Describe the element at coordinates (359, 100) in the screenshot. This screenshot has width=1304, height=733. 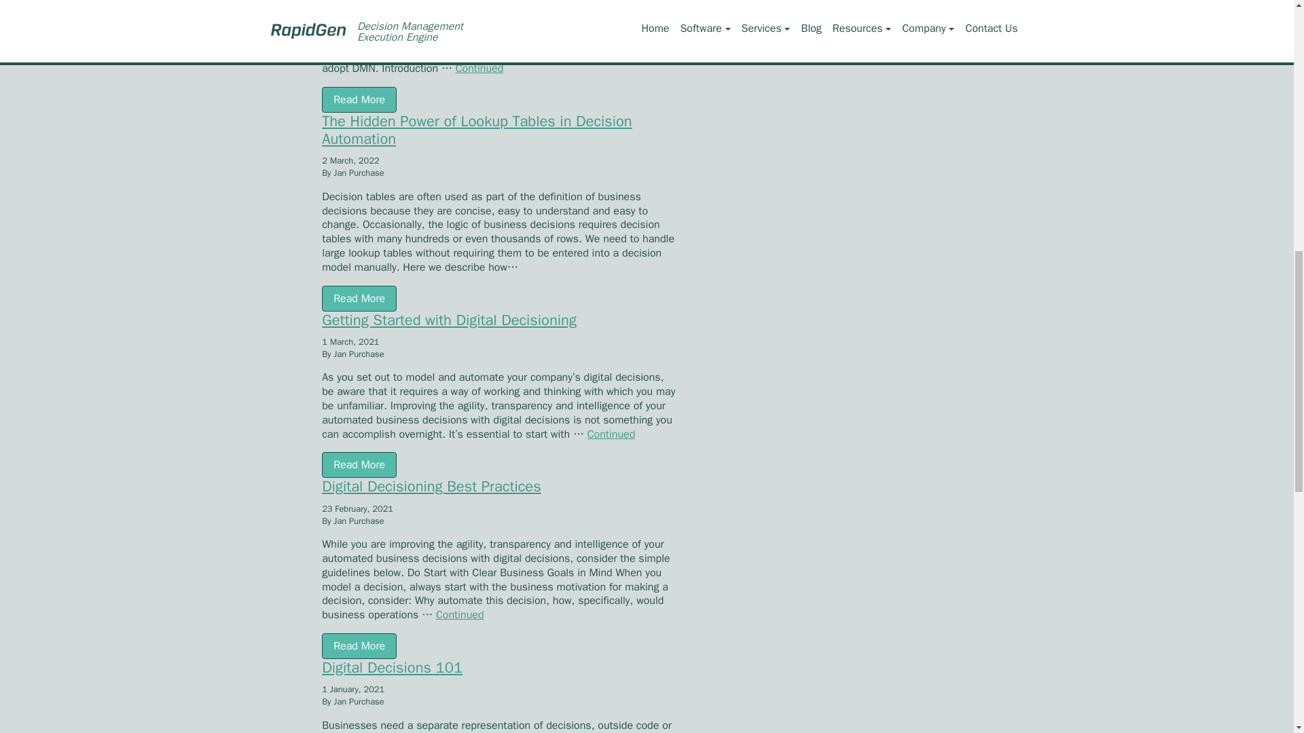
I see `Read More` at that location.